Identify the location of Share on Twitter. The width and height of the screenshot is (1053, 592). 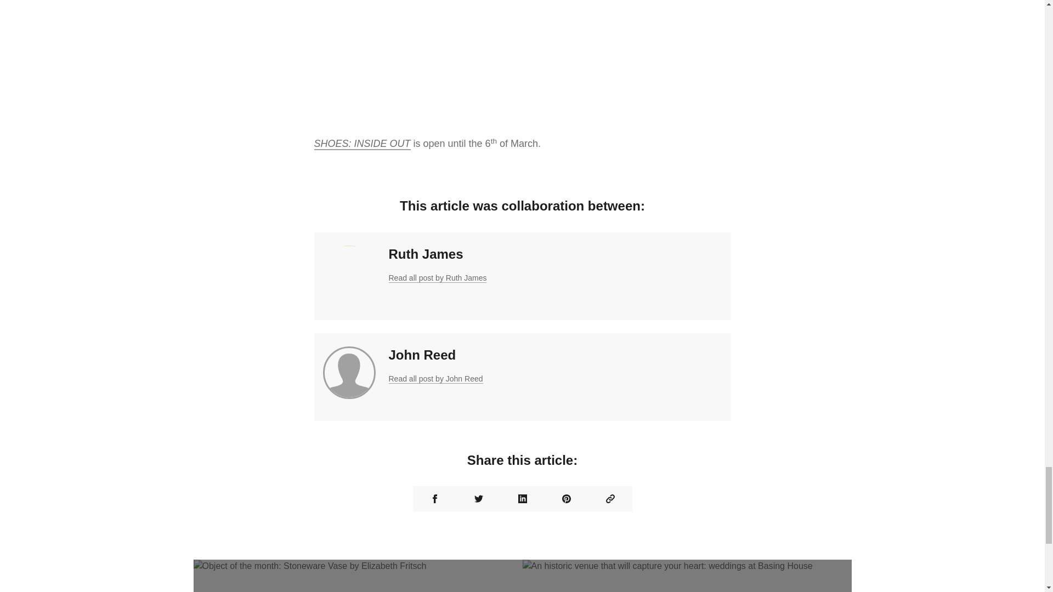
(478, 499).